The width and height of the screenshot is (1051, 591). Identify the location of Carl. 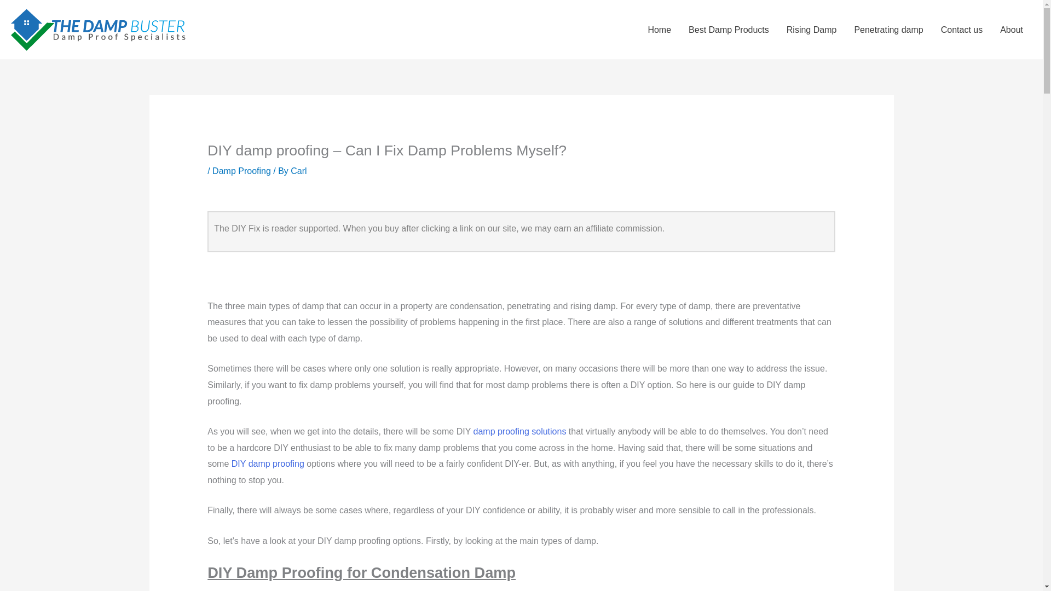
(299, 171).